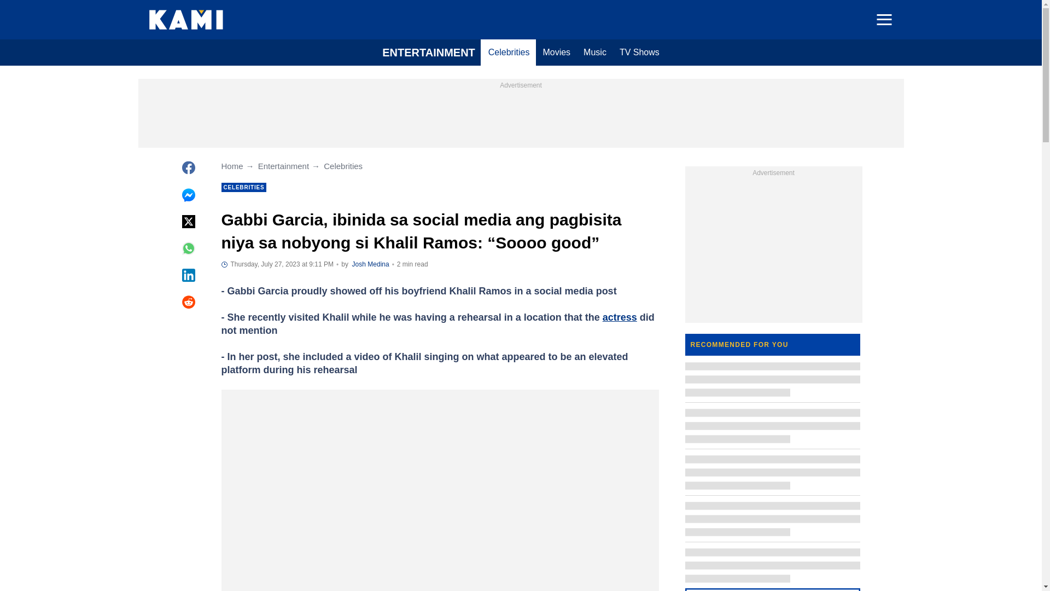 The width and height of the screenshot is (1050, 591). What do you see at coordinates (429, 53) in the screenshot?
I see `ENTERTAINMENT` at bounding box center [429, 53].